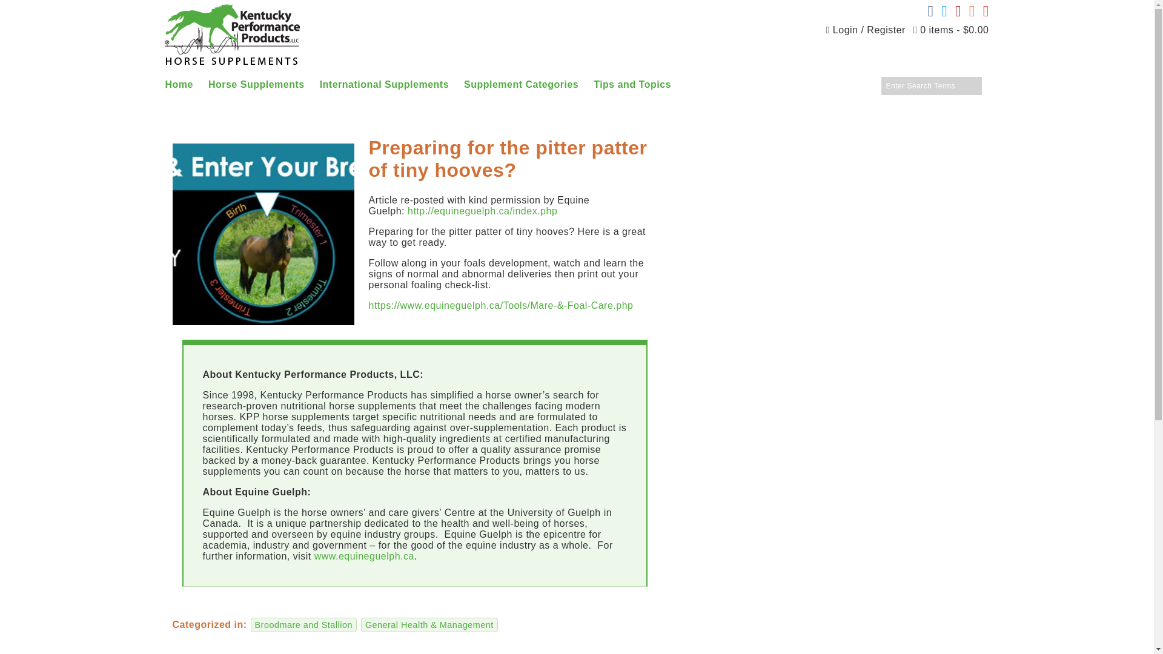 The width and height of the screenshot is (1163, 654). What do you see at coordinates (951, 30) in the screenshot?
I see `Cart` at bounding box center [951, 30].